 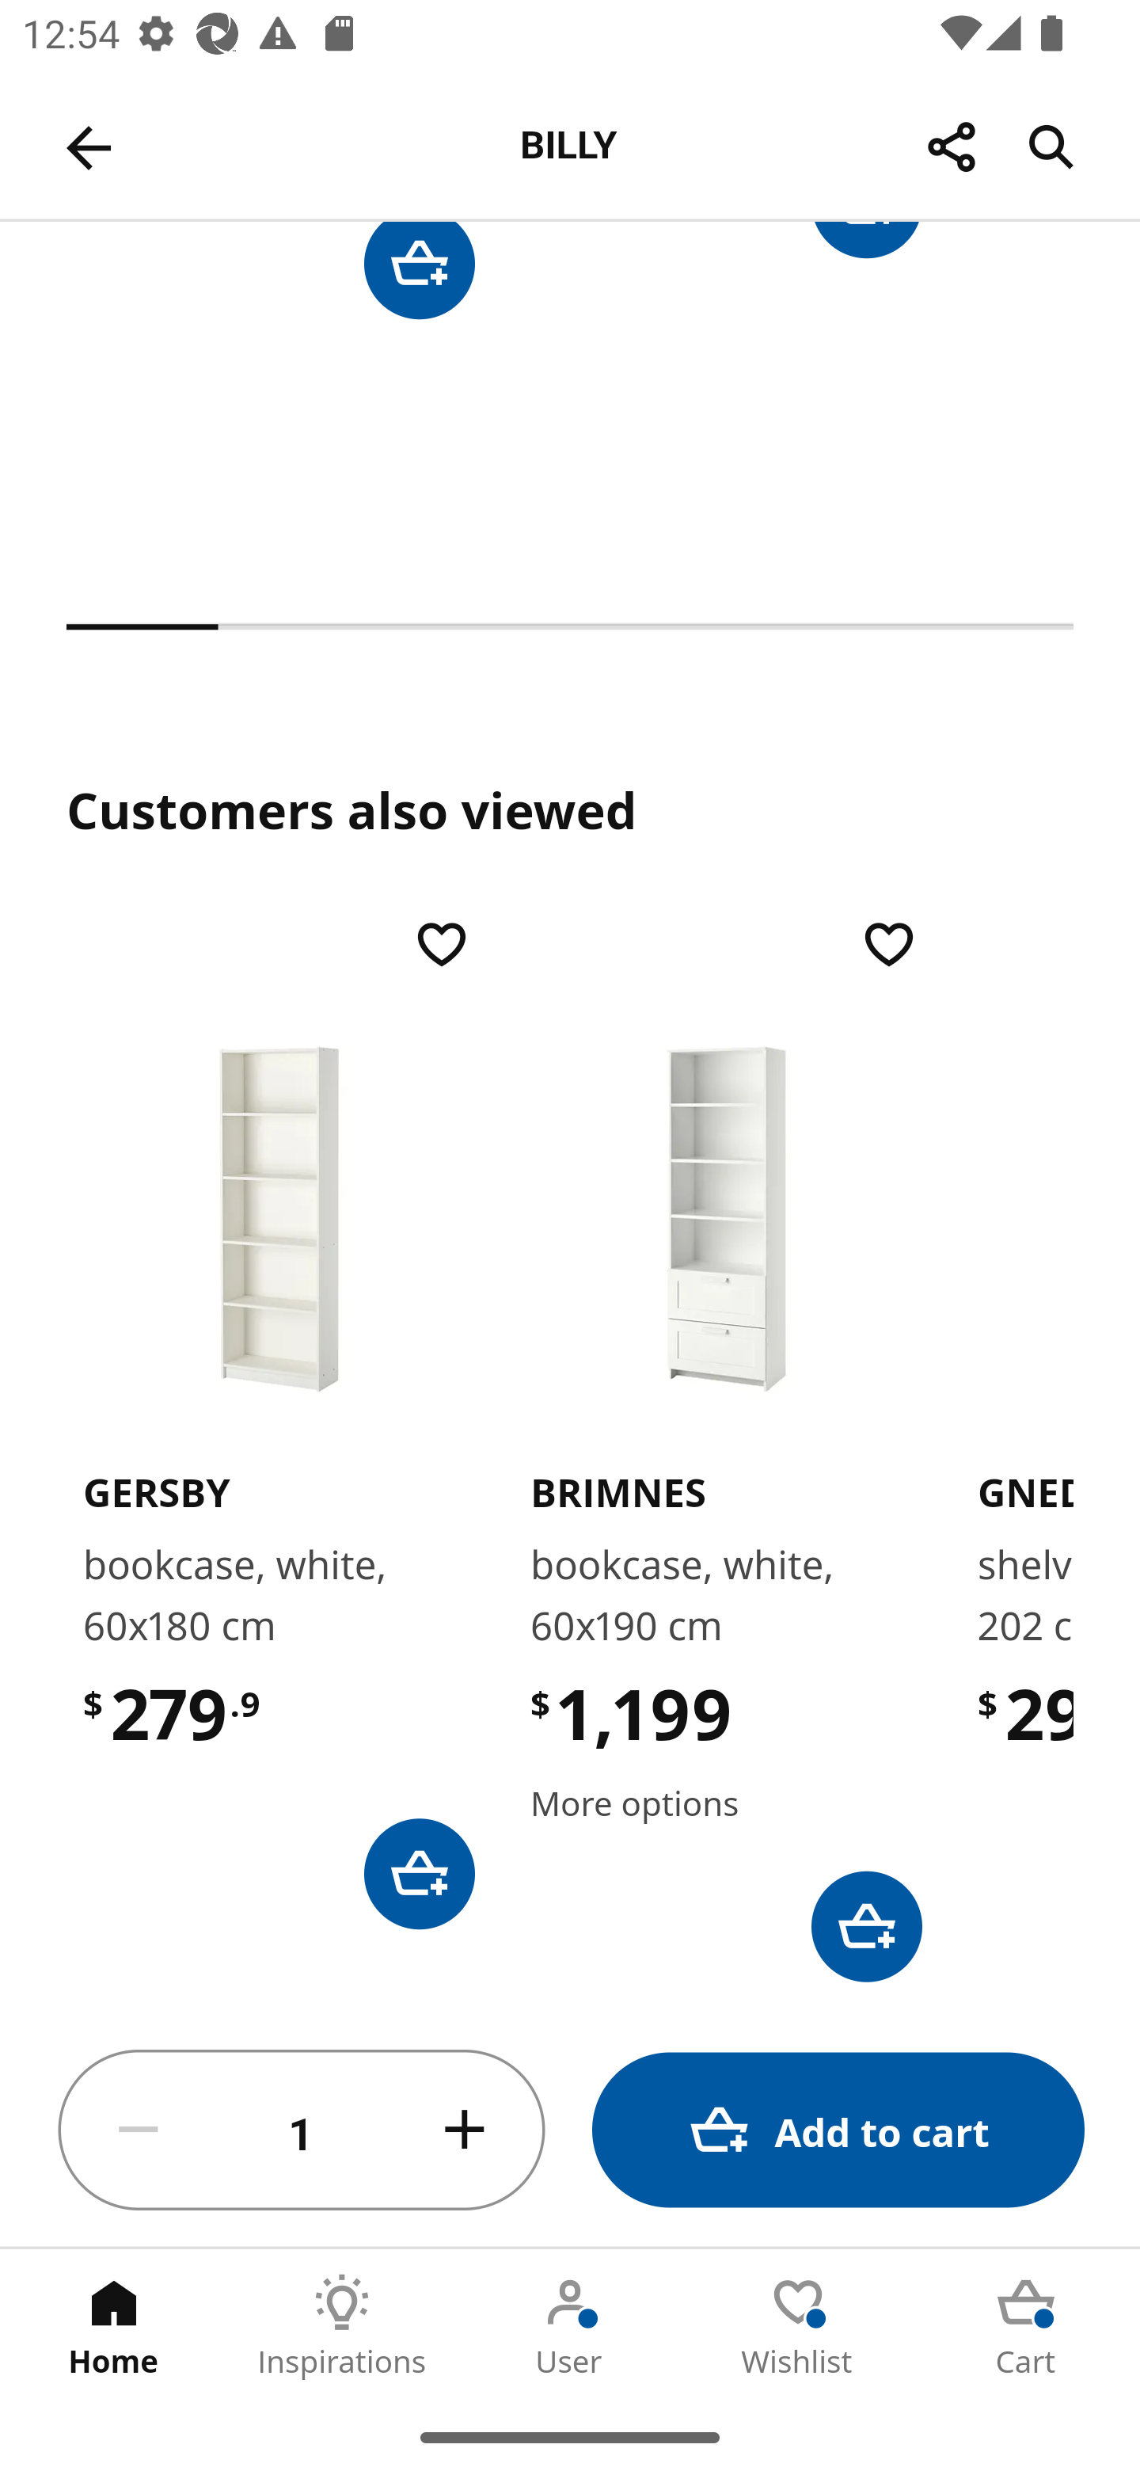 I want to click on ​G​E​R​S​B​Y​
bookcase, white, 60x180 cm
$
279
.9, so click(x=279, y=1421).